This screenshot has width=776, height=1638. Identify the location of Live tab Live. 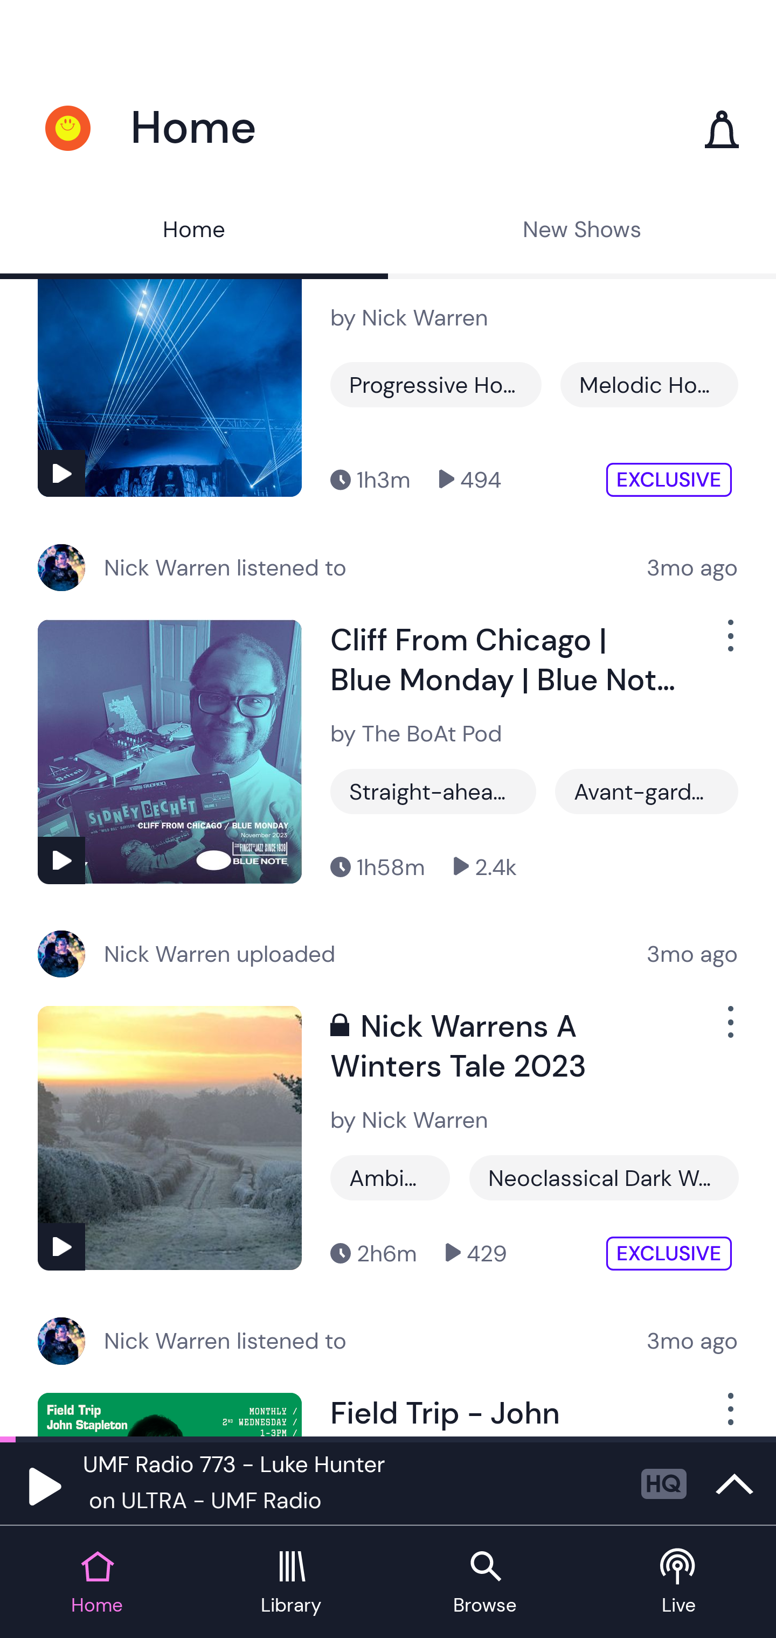
(679, 1583).